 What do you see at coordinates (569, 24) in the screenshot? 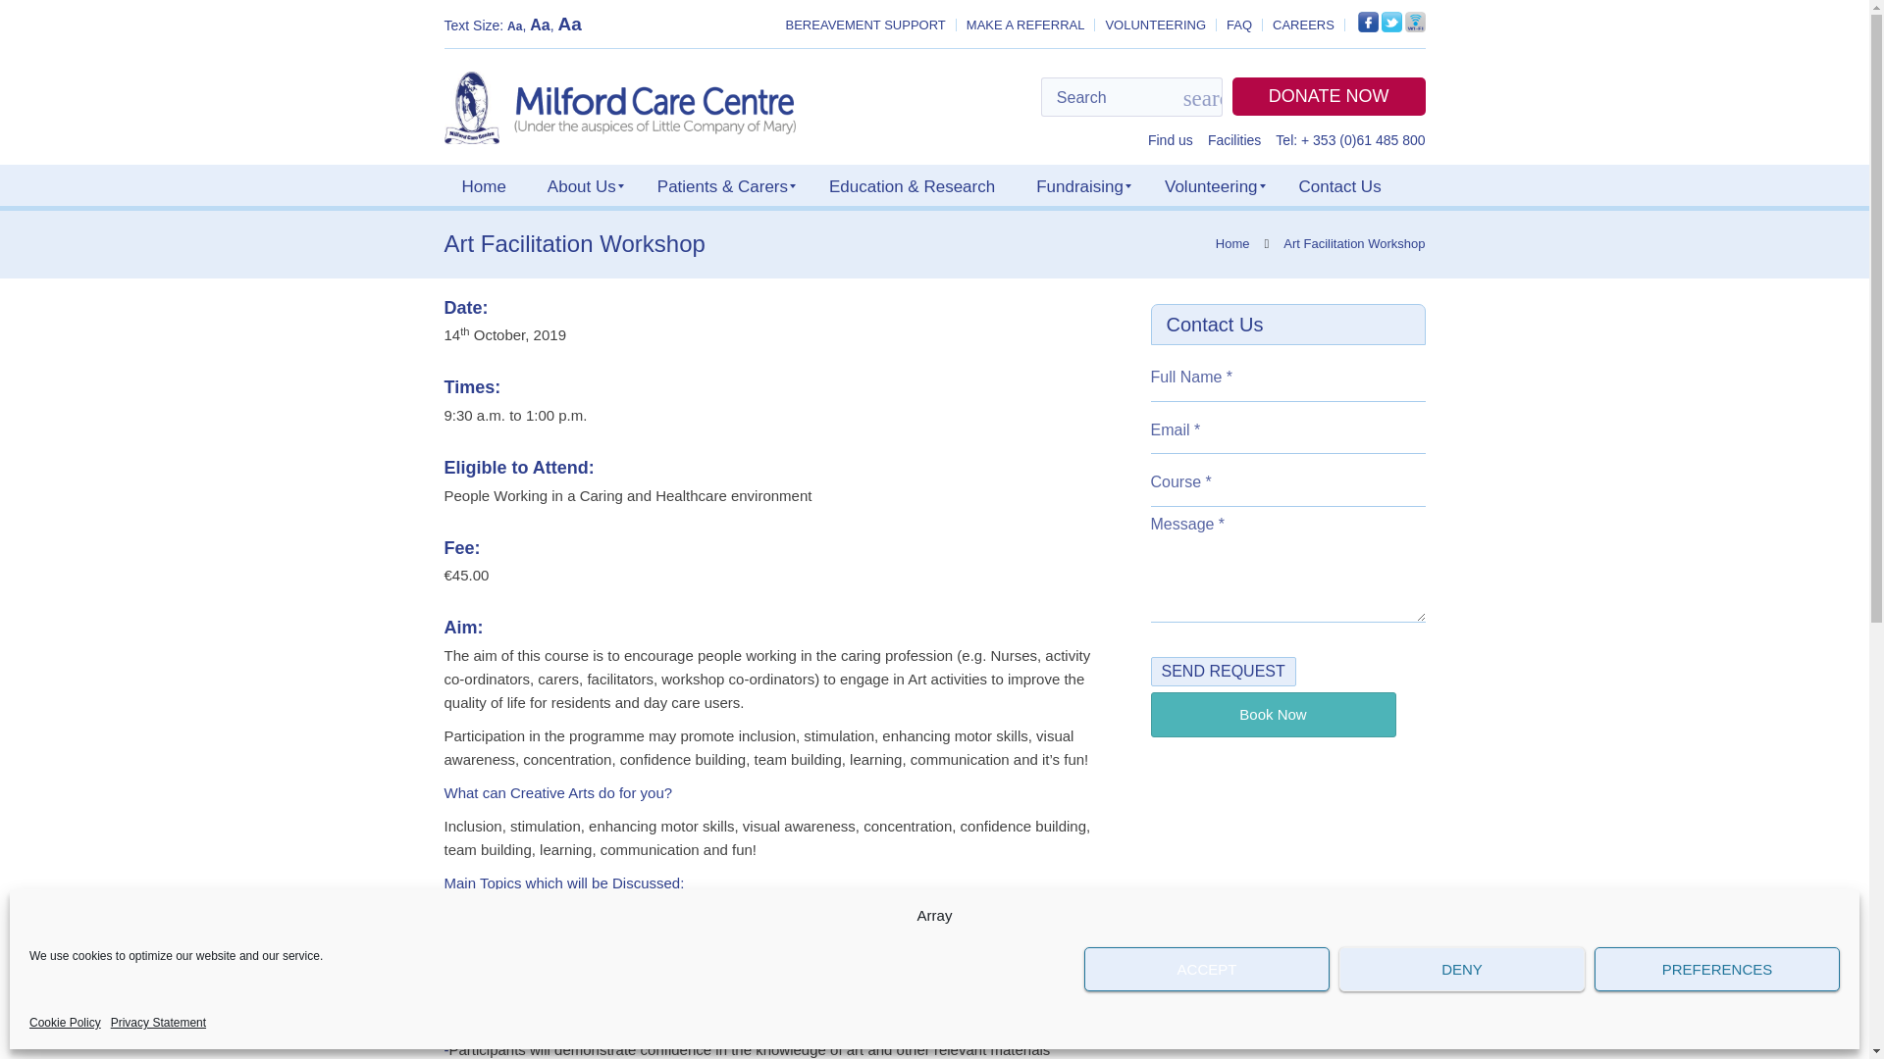
I see `Aa` at bounding box center [569, 24].